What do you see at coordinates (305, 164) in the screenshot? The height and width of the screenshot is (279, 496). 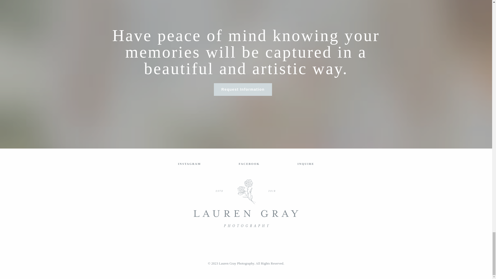 I see `INQUIRE` at bounding box center [305, 164].